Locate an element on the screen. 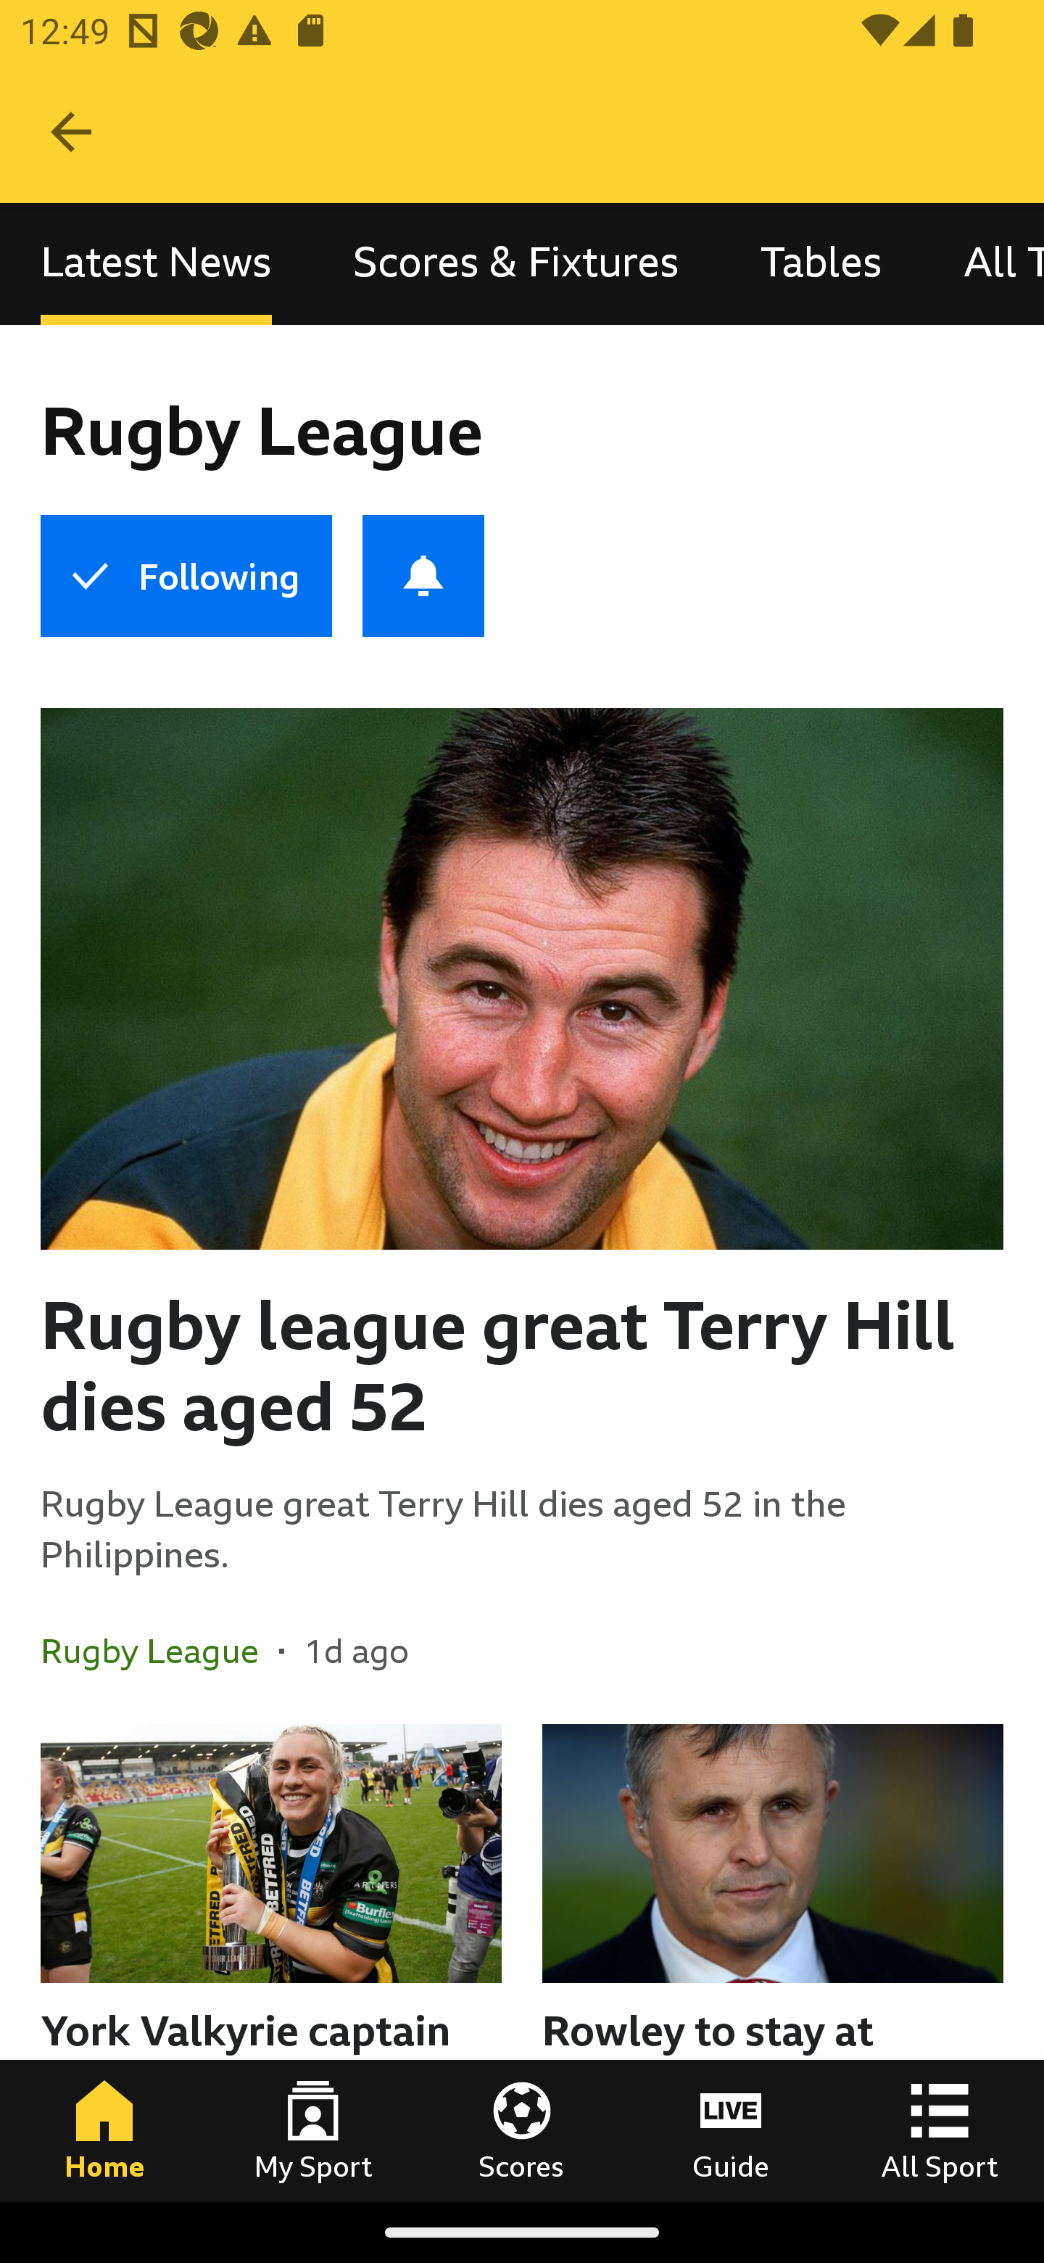 The width and height of the screenshot is (1044, 2263). My Sport is located at coordinates (313, 2130).